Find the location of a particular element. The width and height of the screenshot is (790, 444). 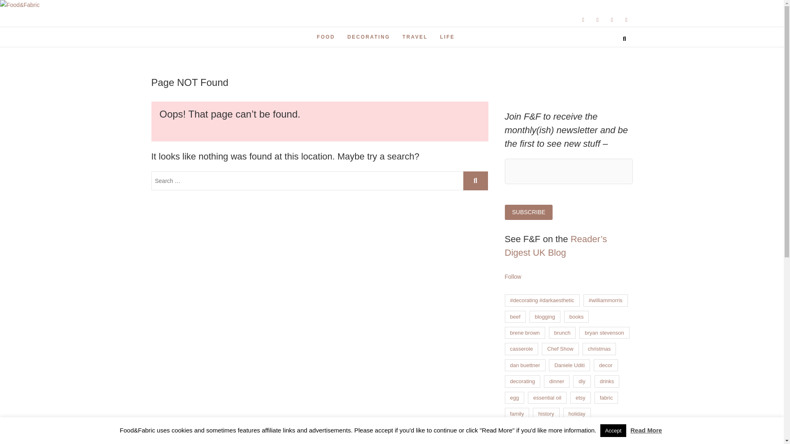

brunch is located at coordinates (562, 333).